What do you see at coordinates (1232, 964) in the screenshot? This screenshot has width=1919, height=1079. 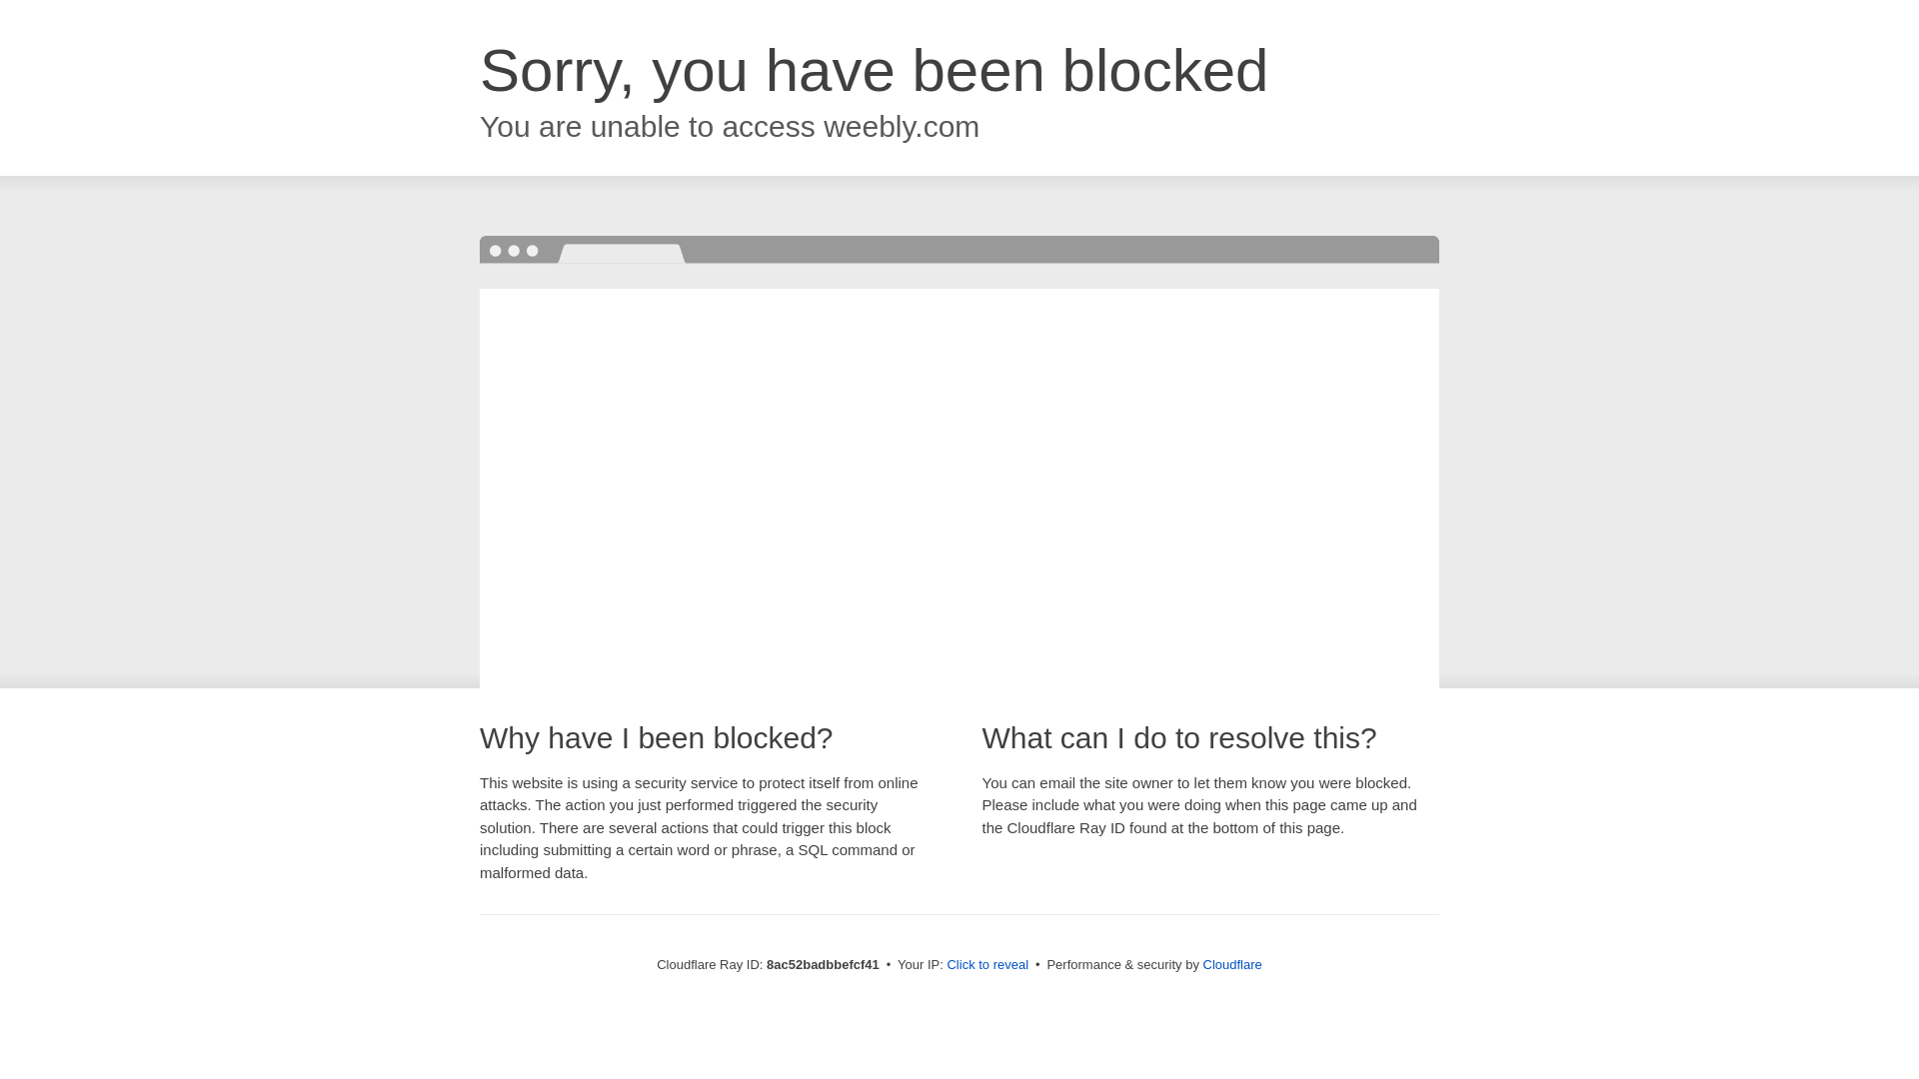 I see `Cloudflare` at bounding box center [1232, 964].